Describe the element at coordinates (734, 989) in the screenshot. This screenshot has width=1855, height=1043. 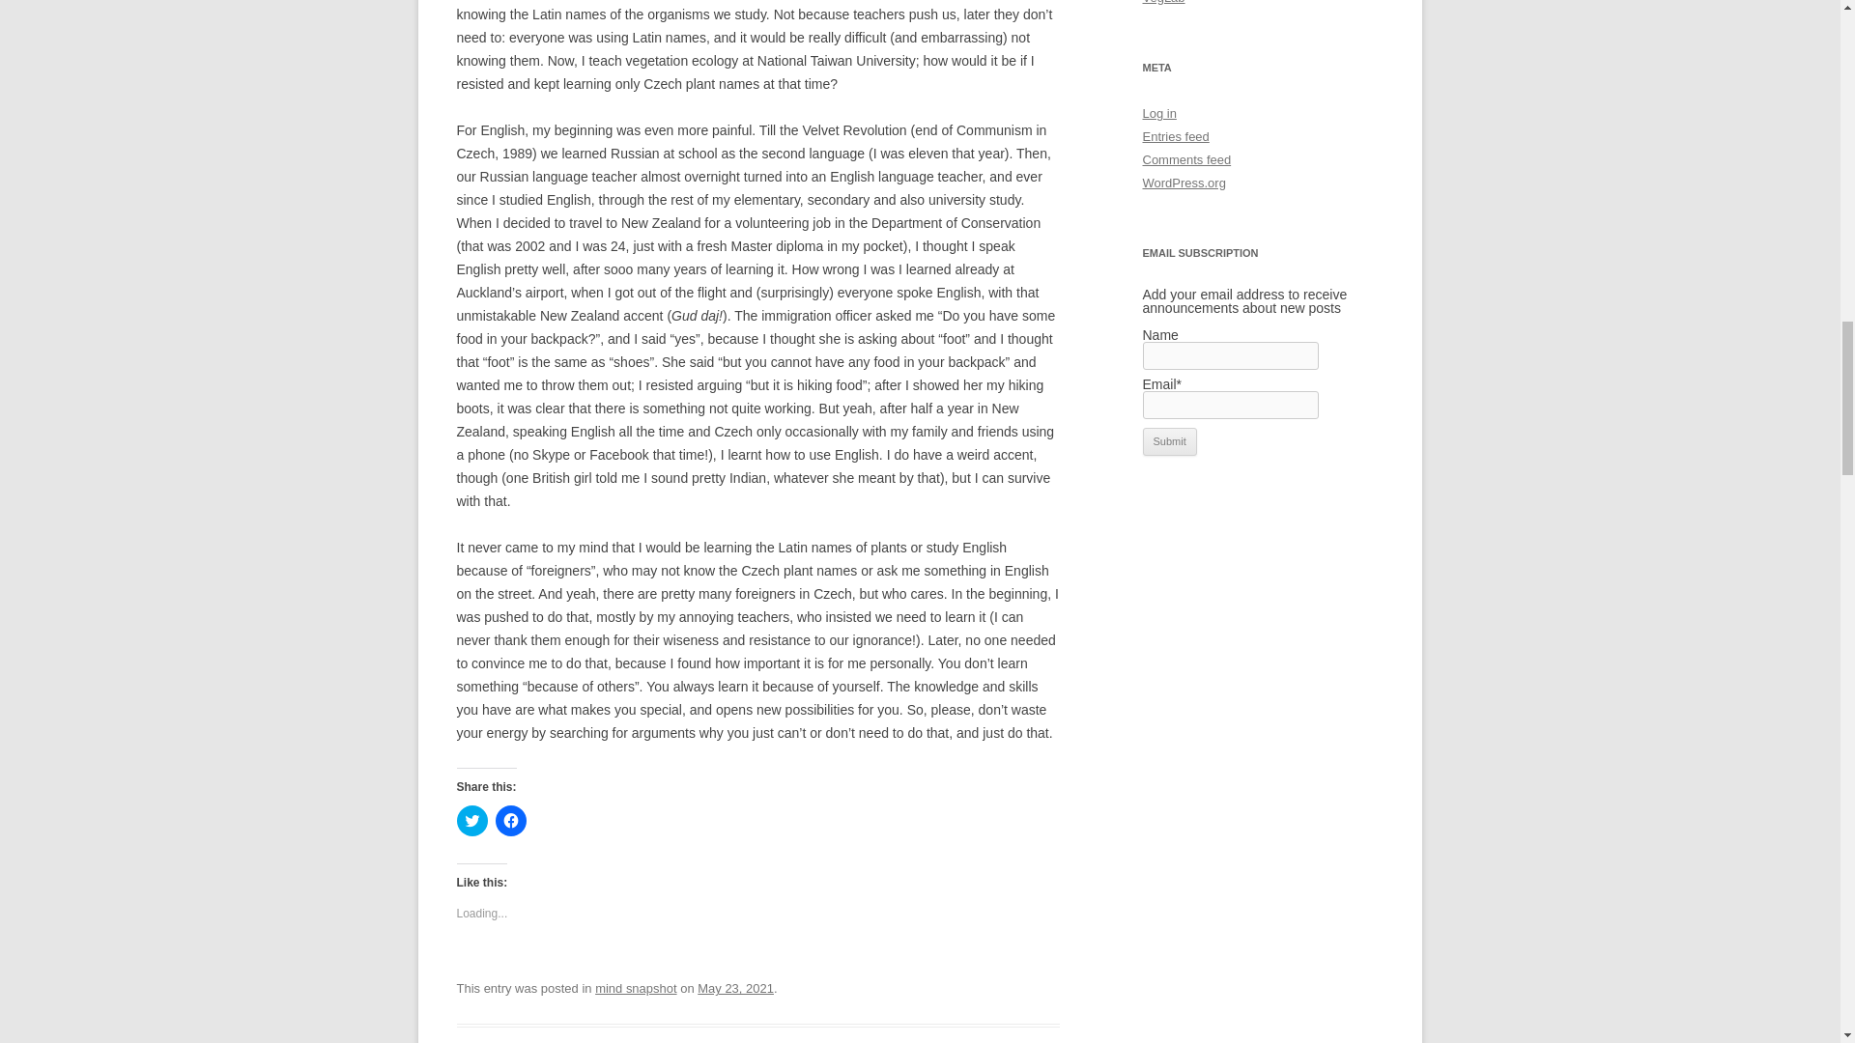
I see `May 23, 2021` at that location.